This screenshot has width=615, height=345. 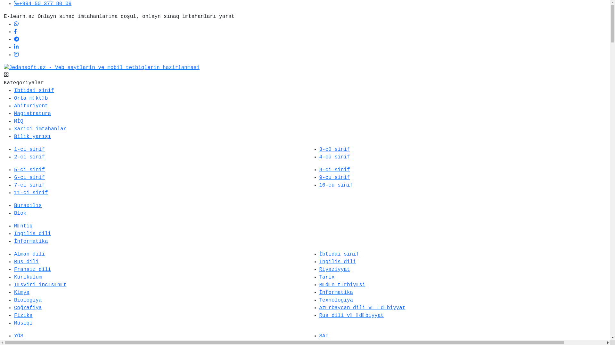 I want to click on Fizika, so click(x=23, y=316).